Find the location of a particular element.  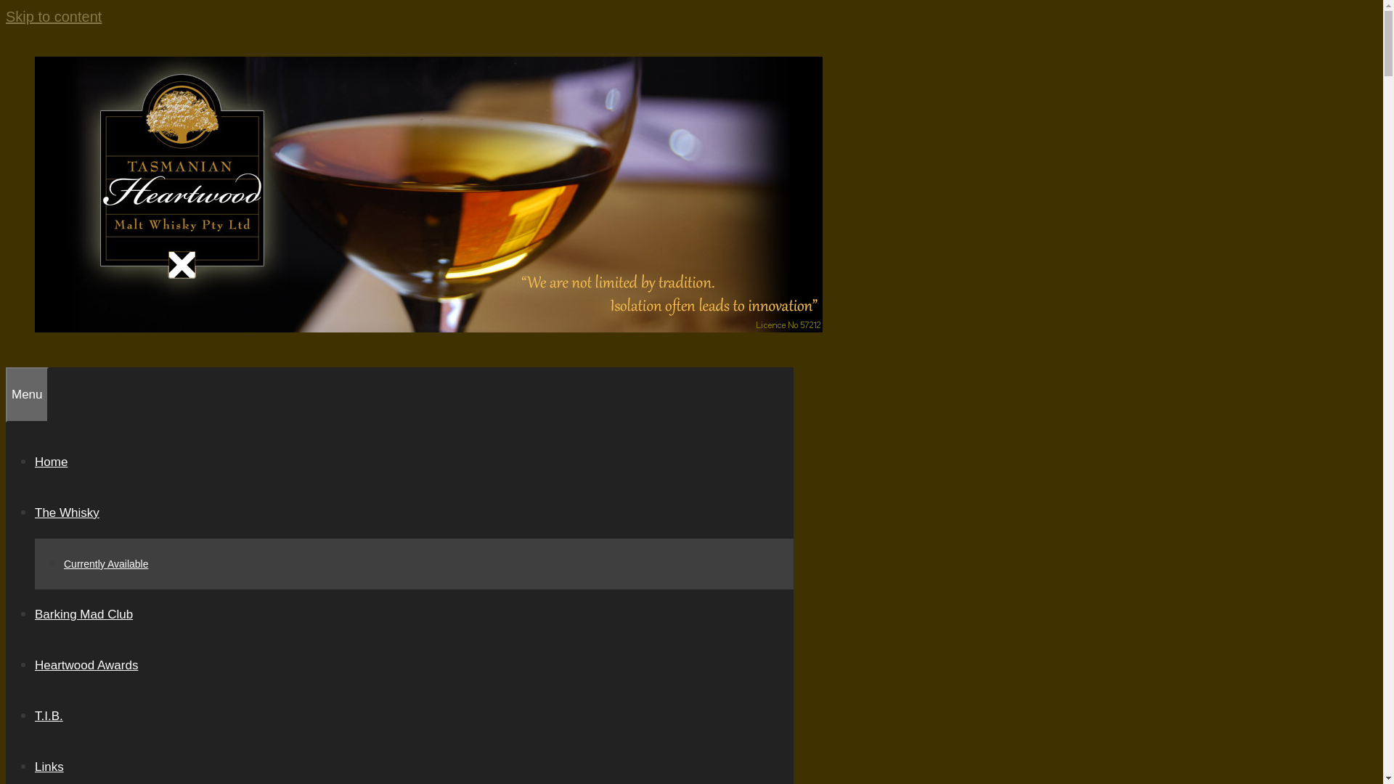

Menu is located at coordinates (28, 395).